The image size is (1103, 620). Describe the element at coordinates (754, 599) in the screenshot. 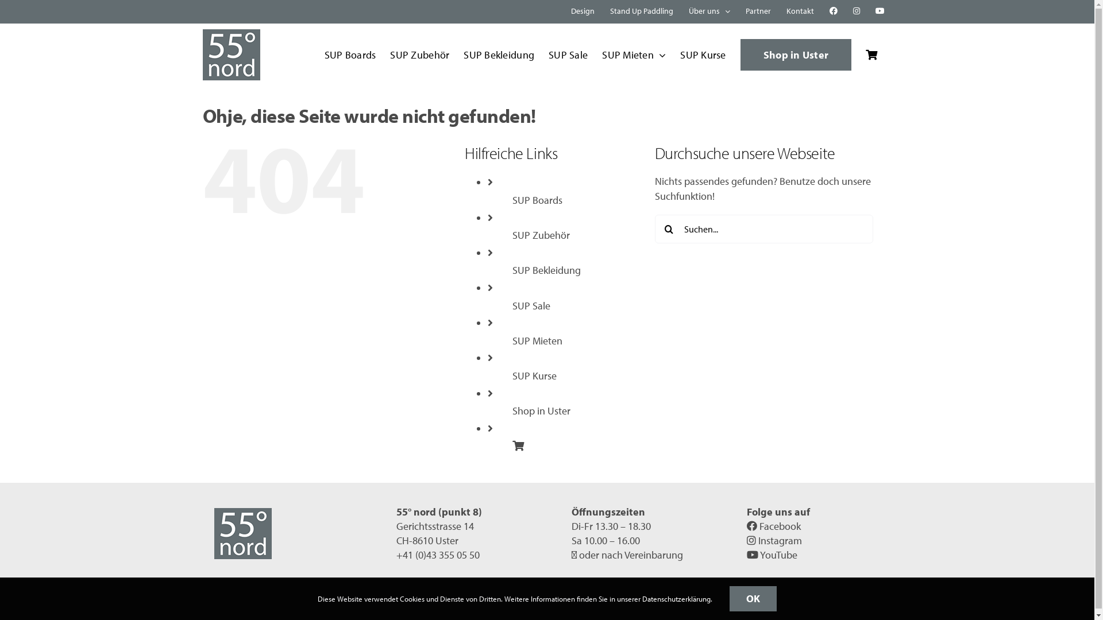

I see `OK` at that location.